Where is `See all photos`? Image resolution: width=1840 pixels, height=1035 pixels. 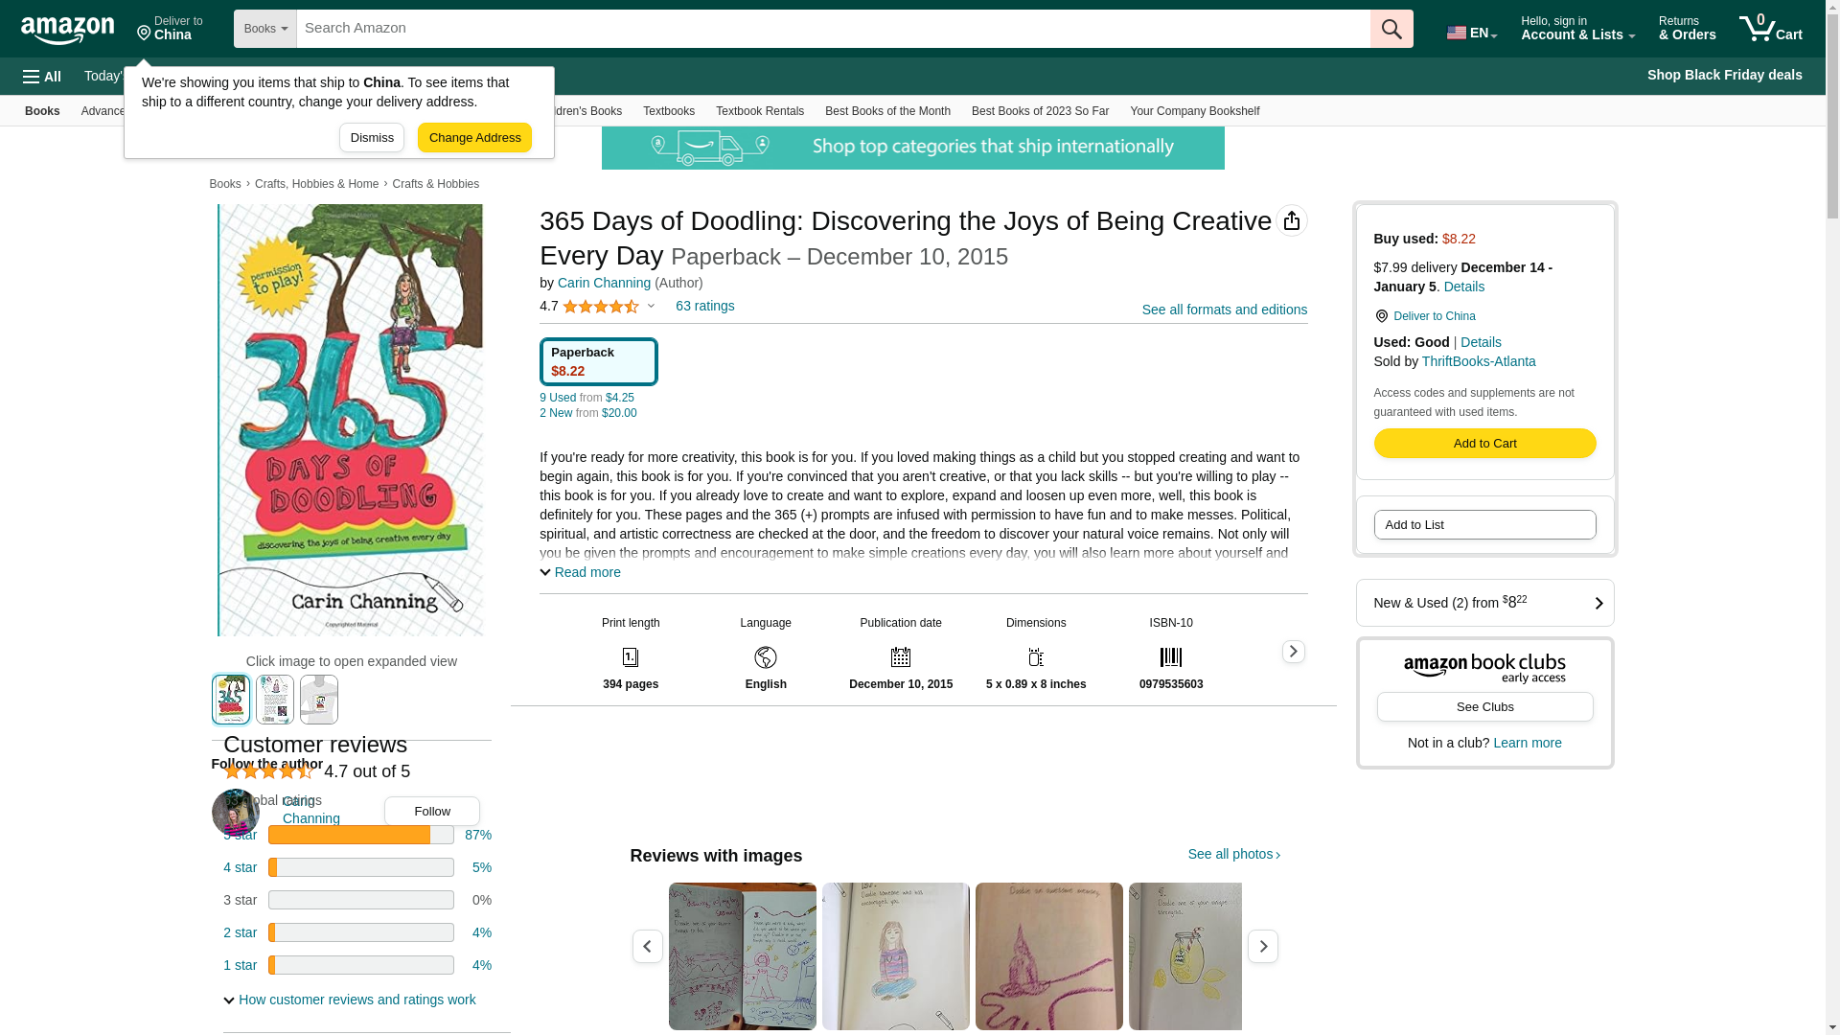 See all photos is located at coordinates (1235, 853).